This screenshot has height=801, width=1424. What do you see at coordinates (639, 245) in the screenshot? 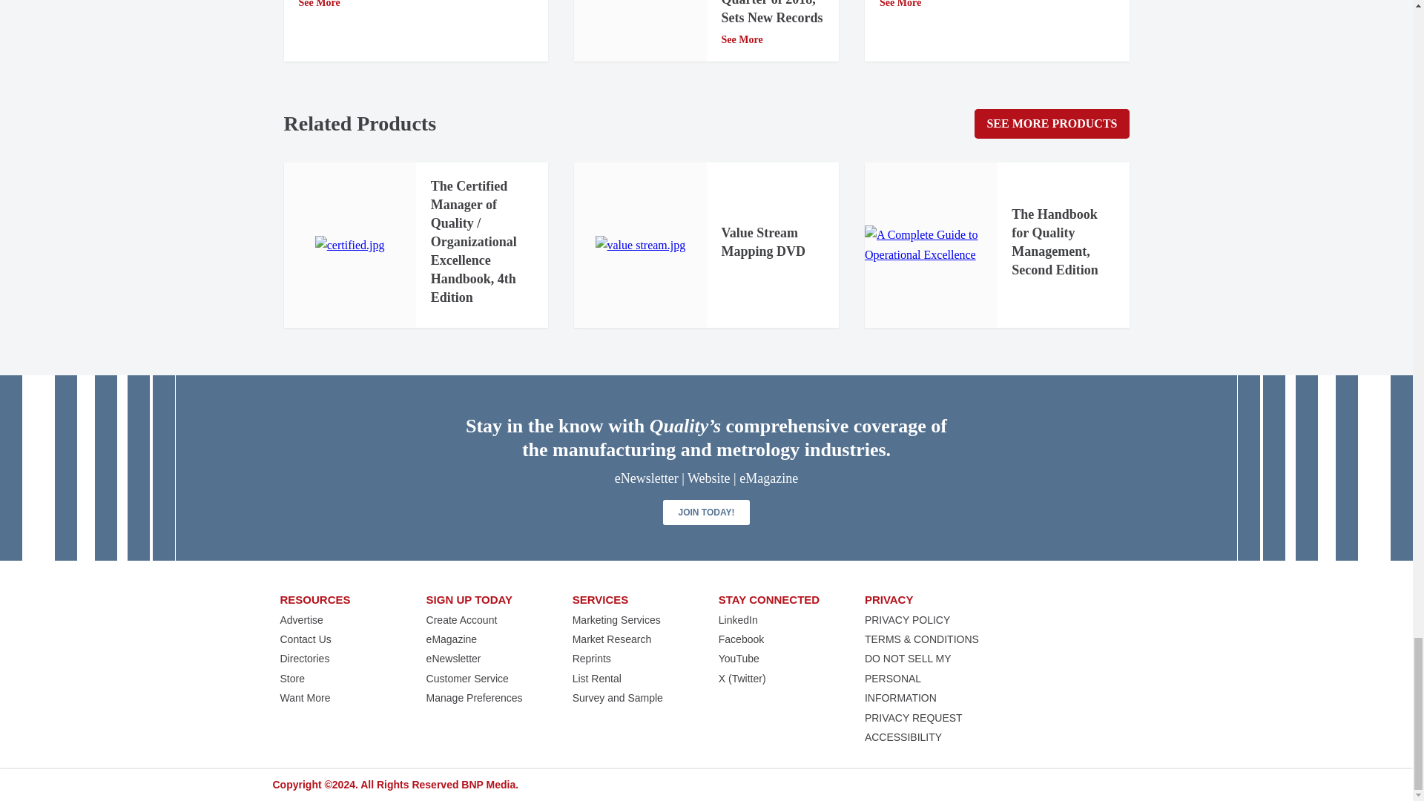
I see `value stream.jpg` at bounding box center [639, 245].